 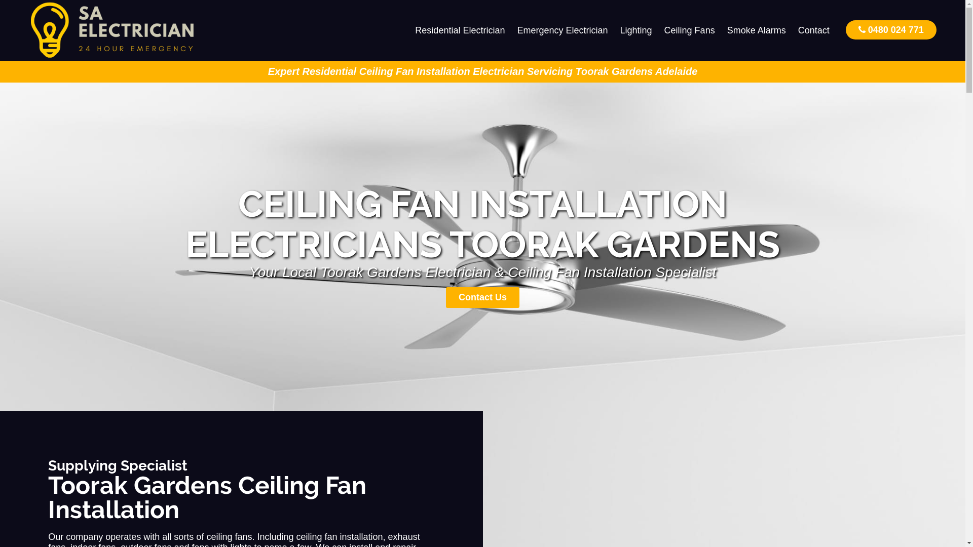 I want to click on Lighting, so click(x=637, y=30).